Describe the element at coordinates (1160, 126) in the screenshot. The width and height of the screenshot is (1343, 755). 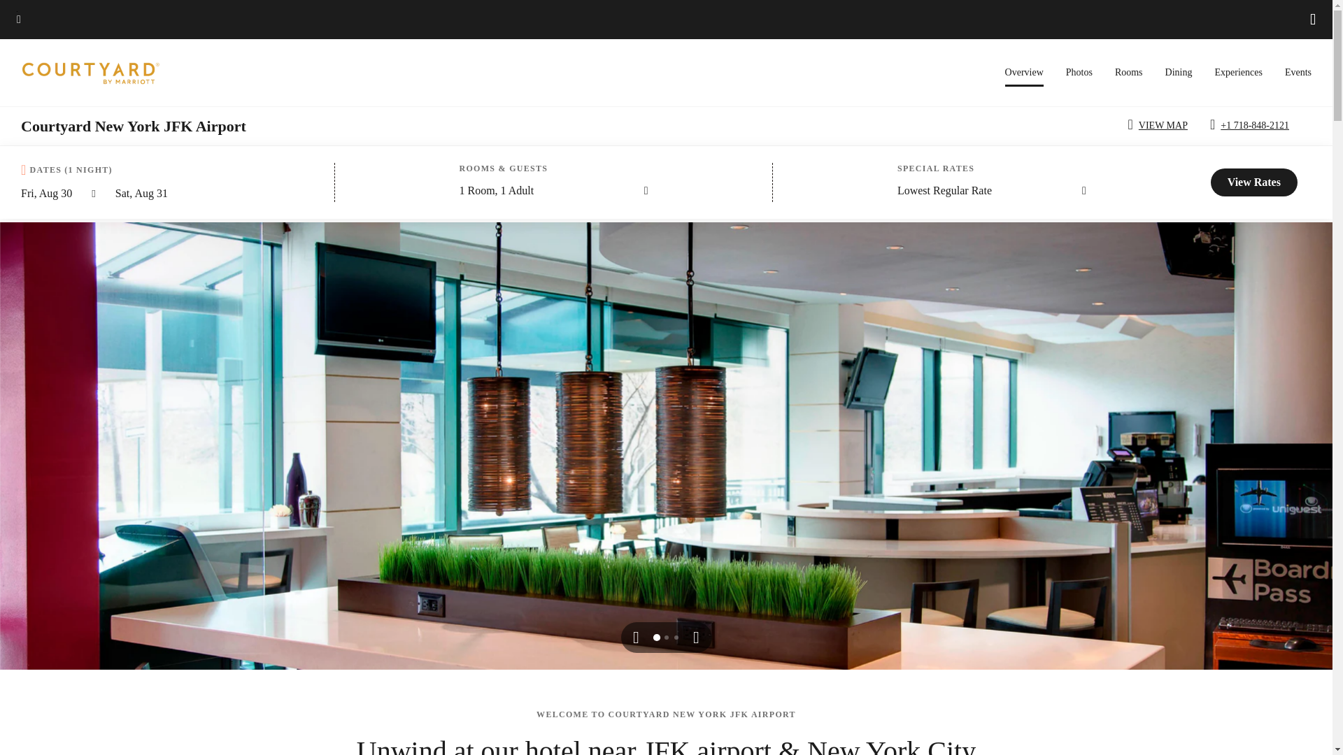
I see `VIEW MAP` at that location.